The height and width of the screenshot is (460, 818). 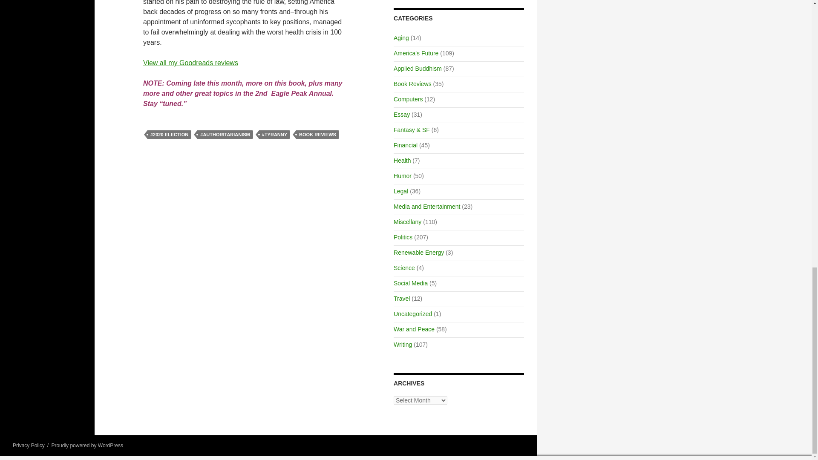 What do you see at coordinates (416, 53) in the screenshot?
I see `America's Future` at bounding box center [416, 53].